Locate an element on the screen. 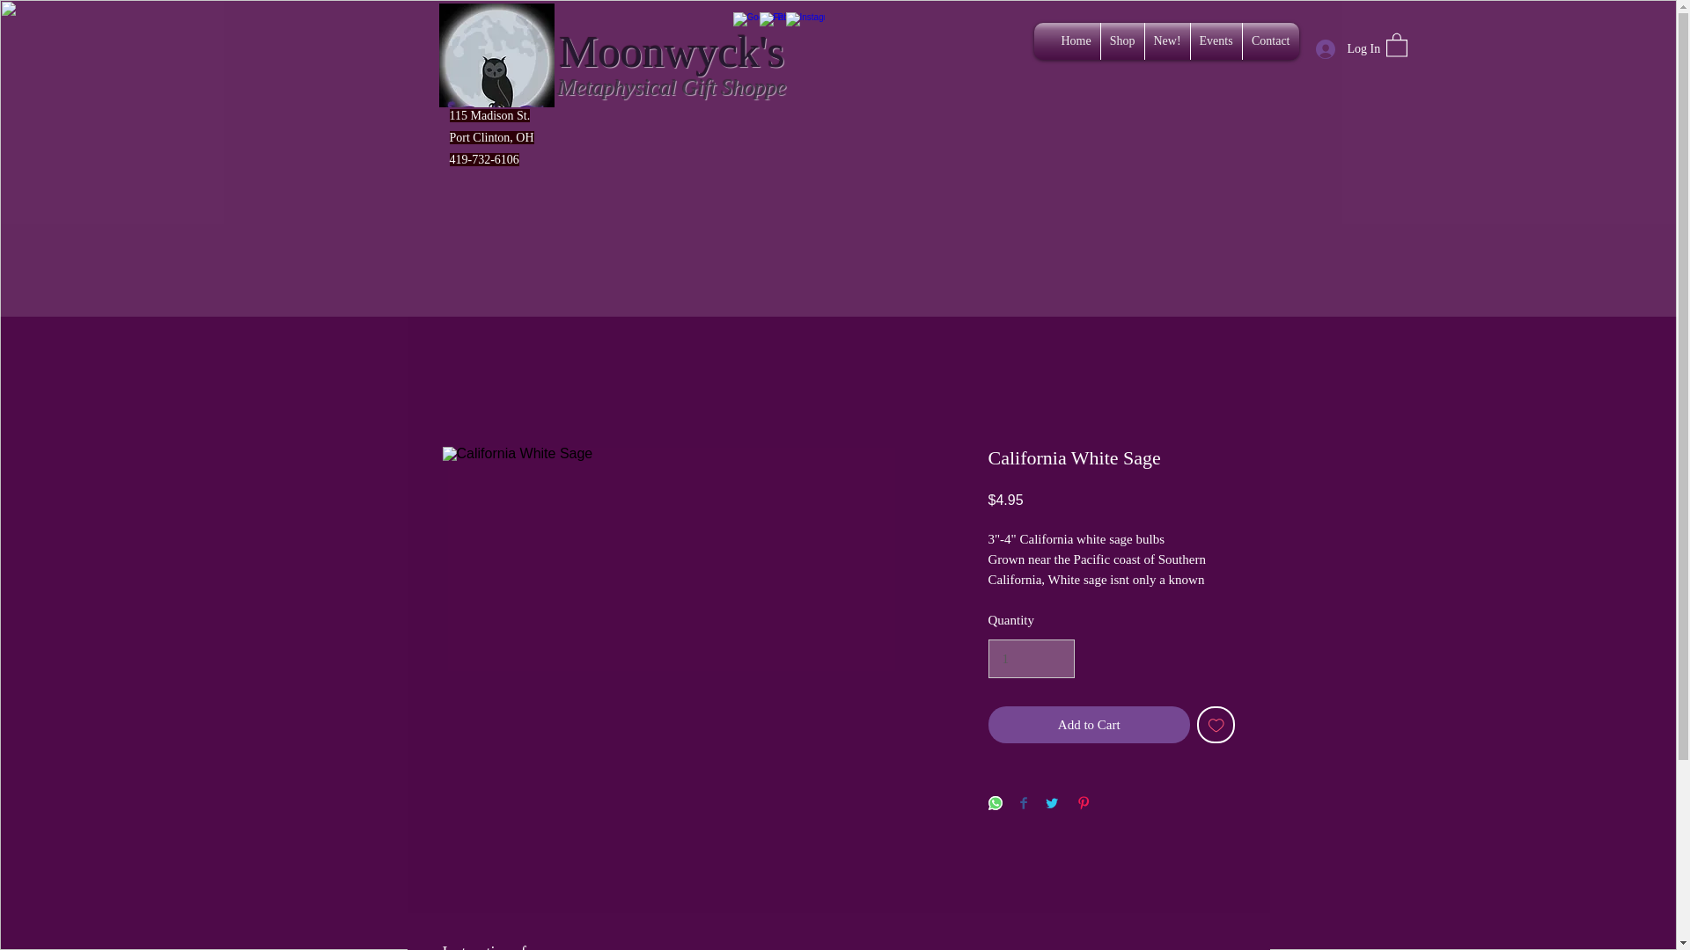 The height and width of the screenshot is (950, 1690). Contact is located at coordinates (1271, 40).